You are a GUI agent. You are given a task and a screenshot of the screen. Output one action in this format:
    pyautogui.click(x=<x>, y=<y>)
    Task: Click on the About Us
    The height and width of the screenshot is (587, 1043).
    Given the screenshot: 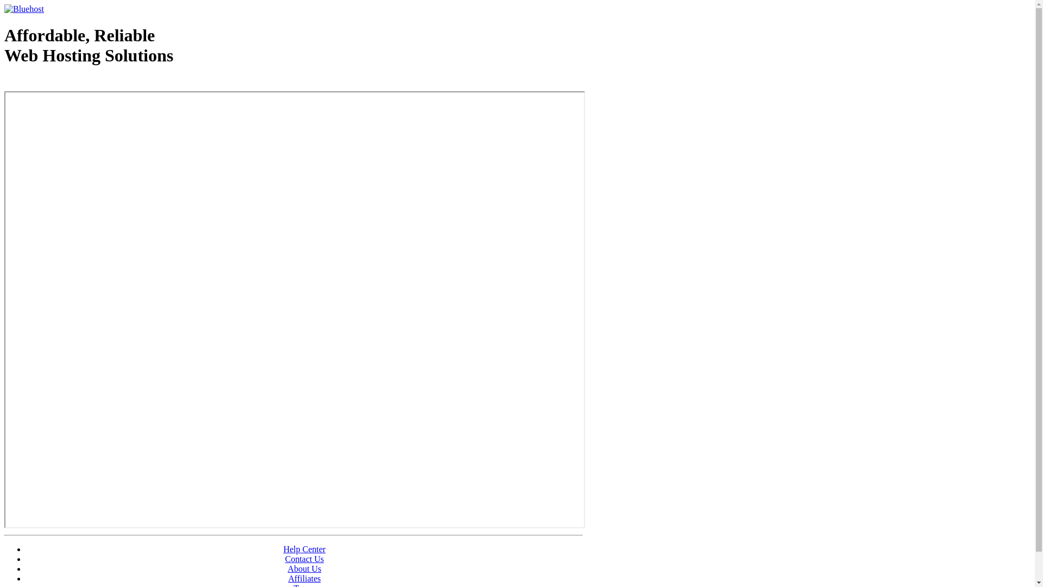 What is the action you would take?
    pyautogui.click(x=305, y=569)
    